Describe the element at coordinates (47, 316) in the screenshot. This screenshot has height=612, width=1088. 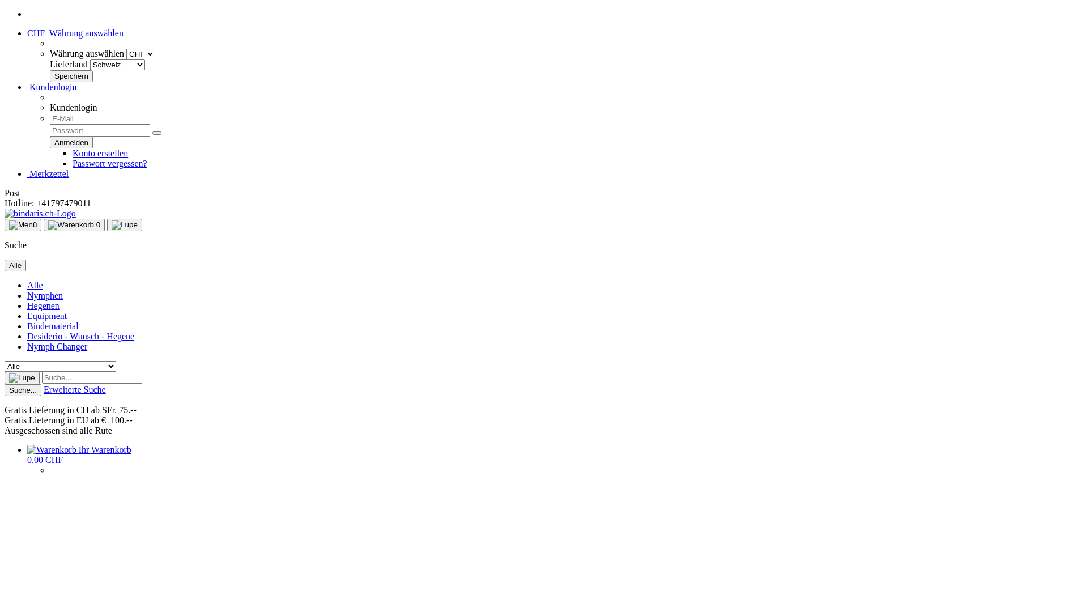
I see `Equipment` at that location.